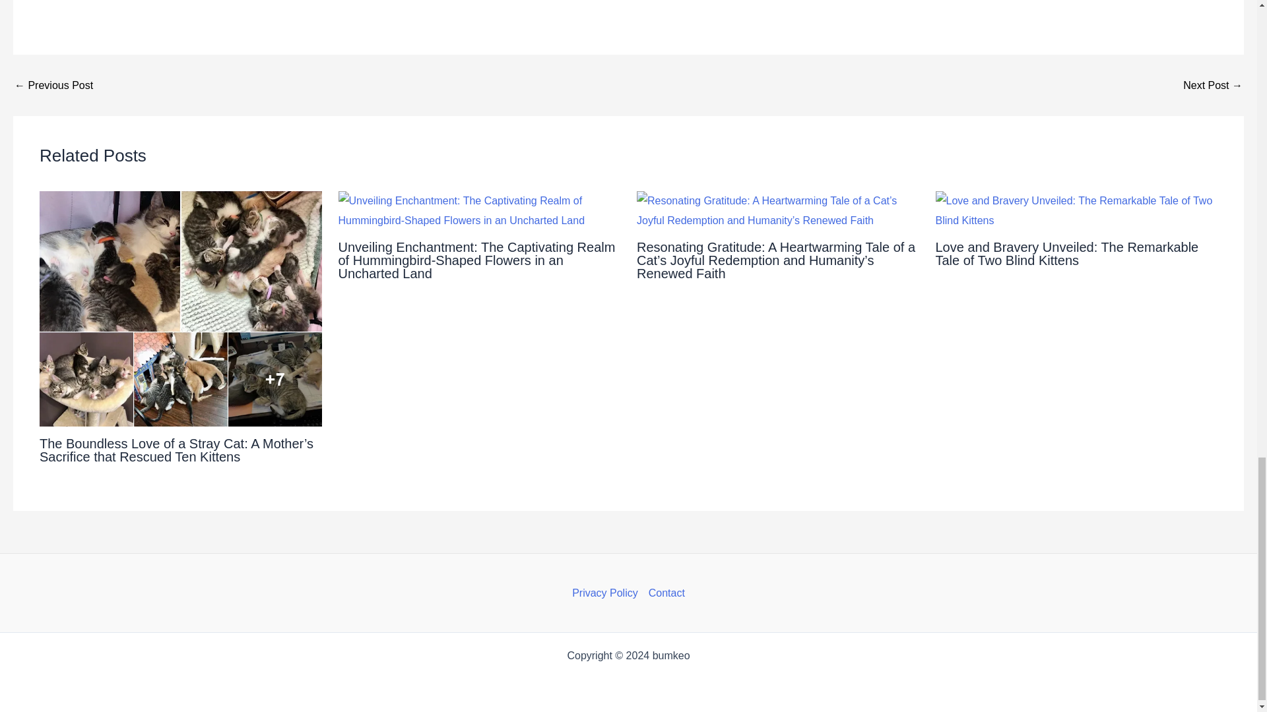 This screenshot has width=1267, height=712. What do you see at coordinates (608, 593) in the screenshot?
I see `Privacy Policy` at bounding box center [608, 593].